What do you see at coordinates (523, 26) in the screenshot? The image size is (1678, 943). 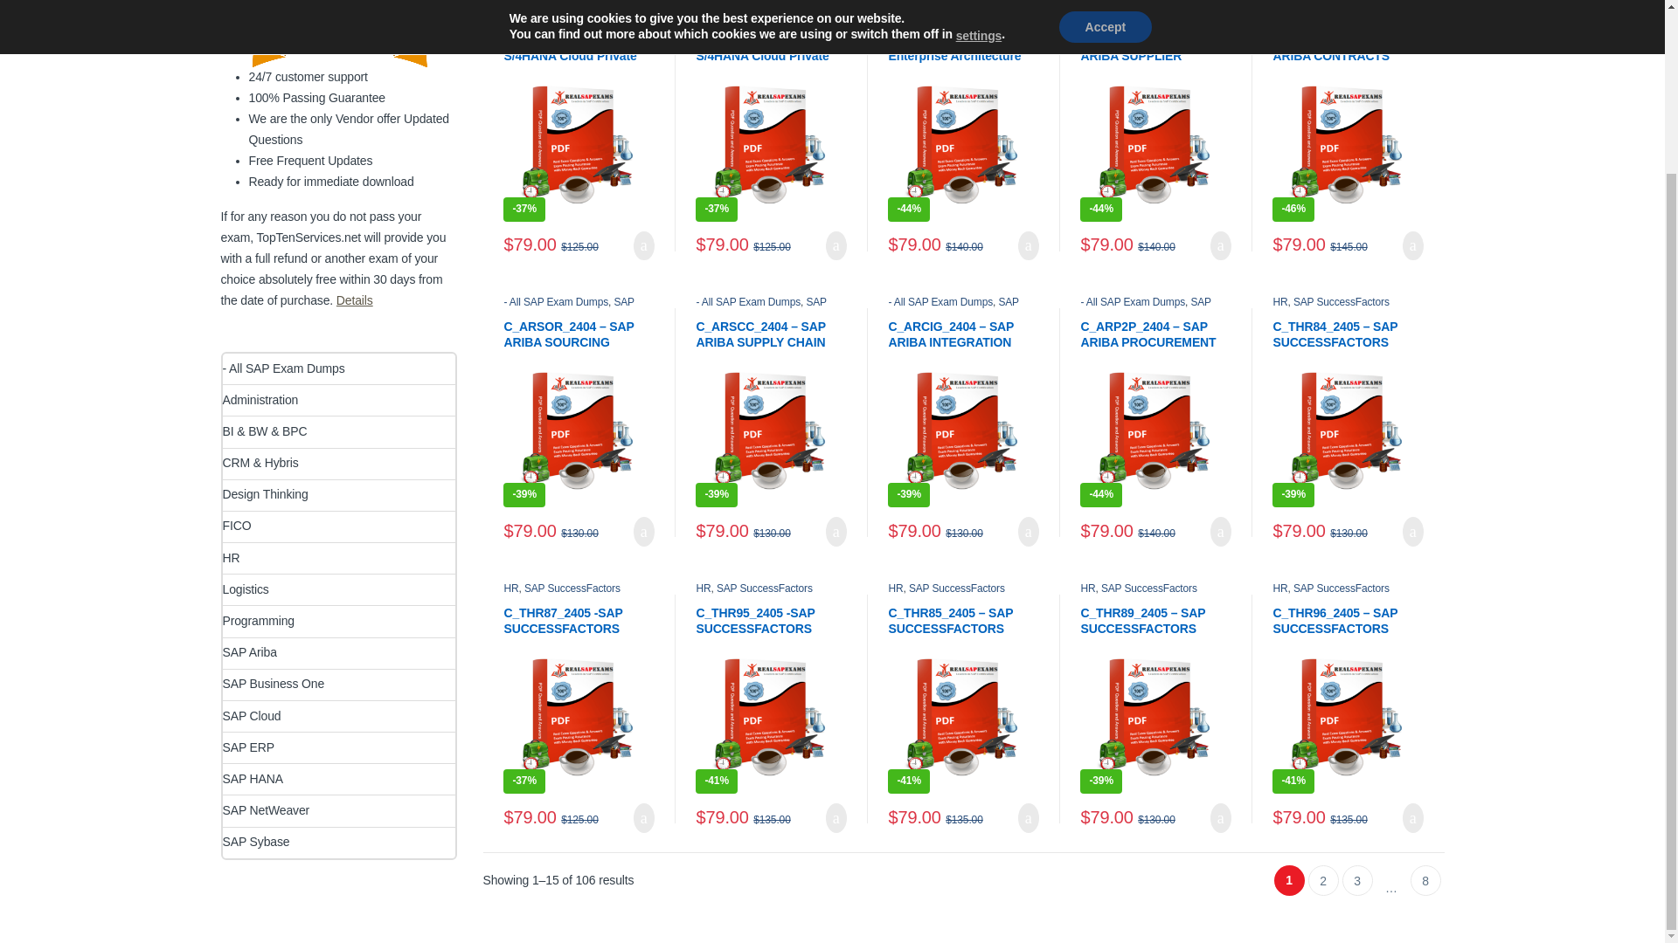 I see `Logistics` at bounding box center [523, 26].